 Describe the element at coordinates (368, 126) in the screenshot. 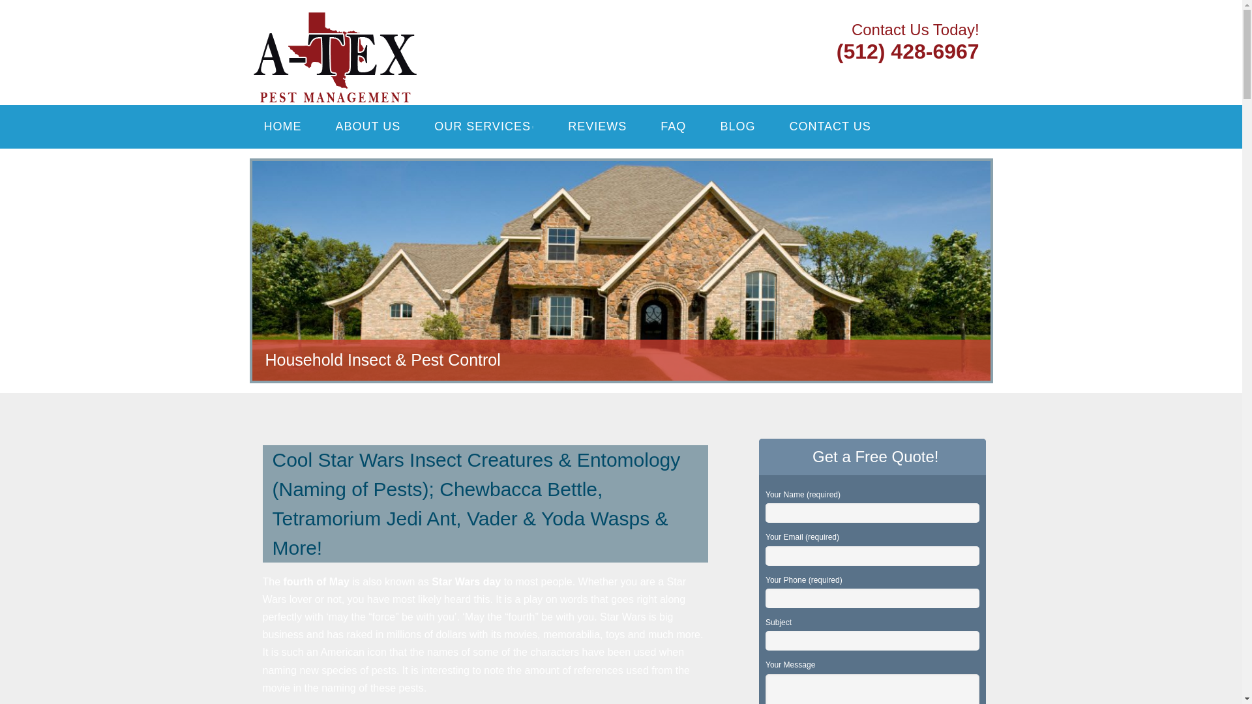

I see `ABOUT US` at that location.